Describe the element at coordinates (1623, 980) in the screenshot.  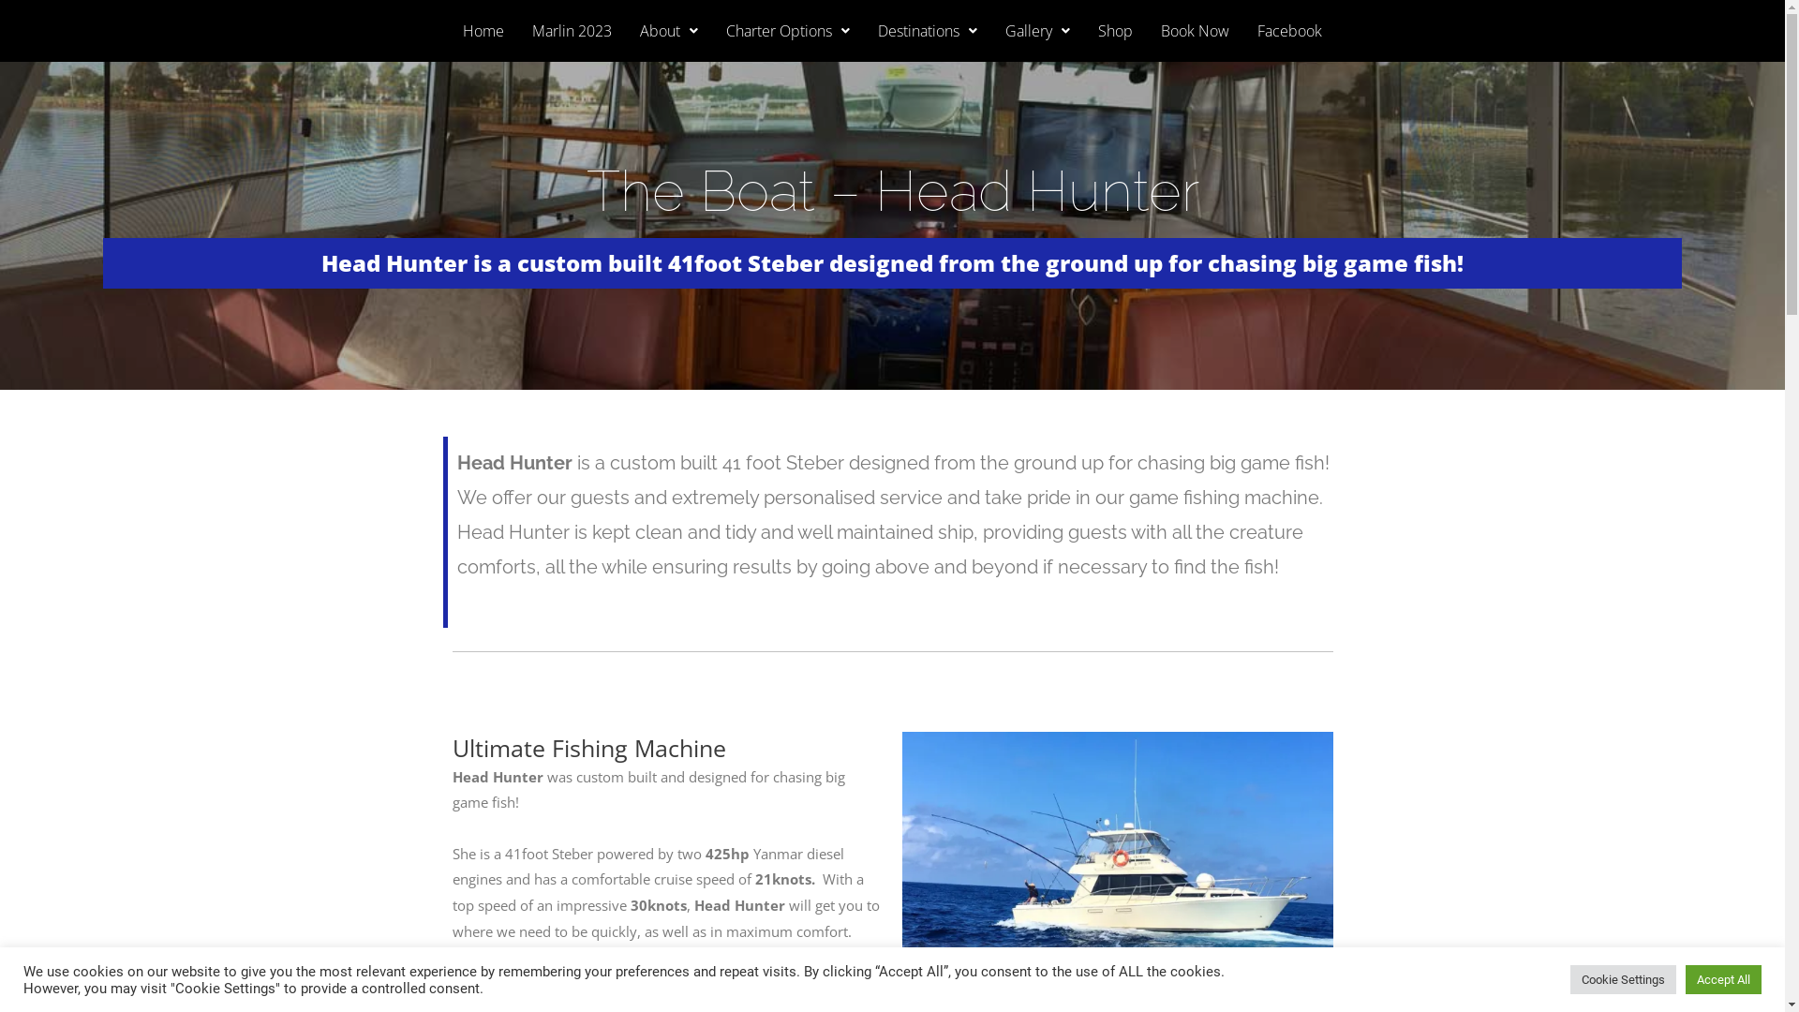
I see `Cookie Settings` at that location.